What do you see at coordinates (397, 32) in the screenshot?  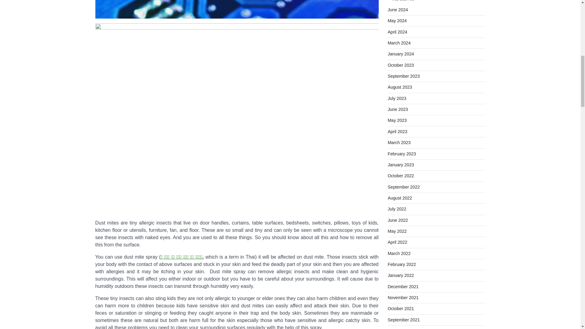 I see `April 2024` at bounding box center [397, 32].